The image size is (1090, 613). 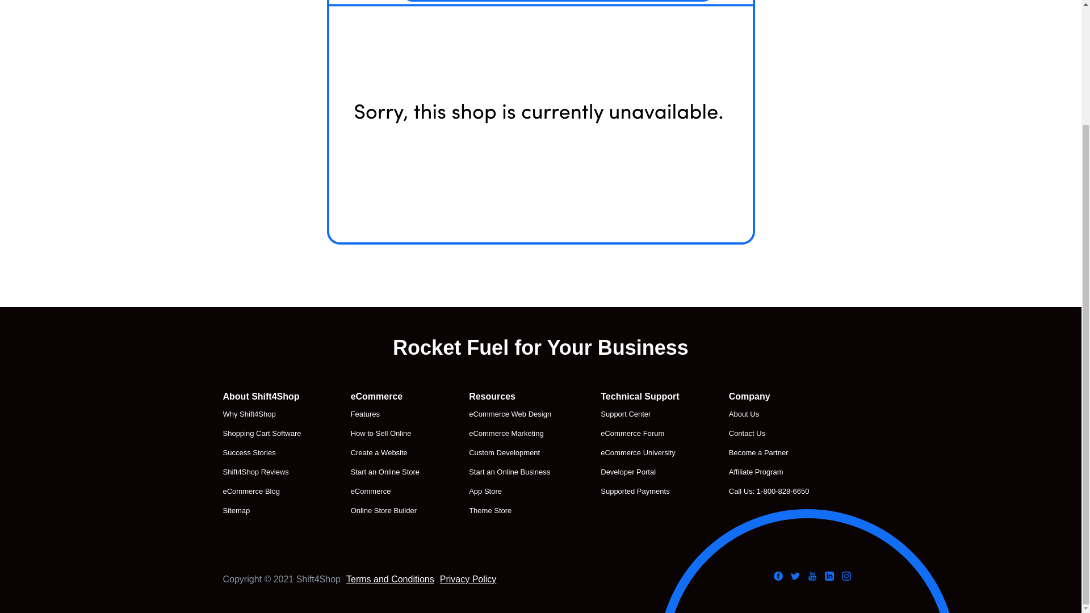 What do you see at coordinates (385, 492) in the screenshot?
I see `eCommerce` at bounding box center [385, 492].